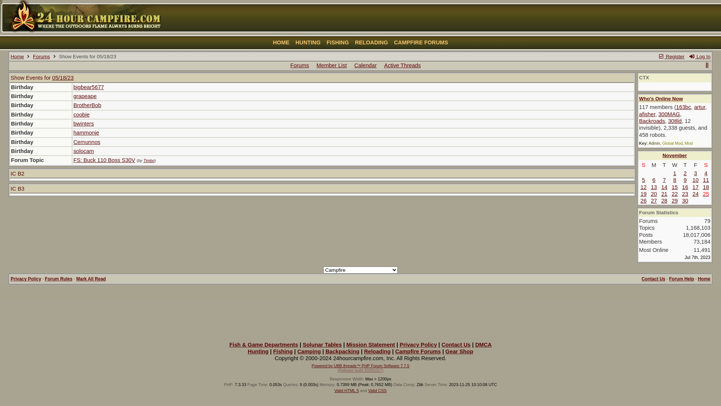 This screenshot has height=406, width=721. What do you see at coordinates (346, 391) in the screenshot?
I see `Valid HTML 5` at bounding box center [346, 391].